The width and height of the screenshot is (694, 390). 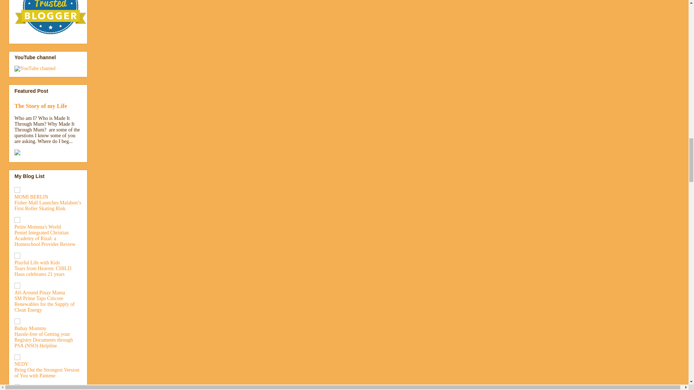 I want to click on Bring Out the Strongest Version of You with Pantene, so click(x=47, y=373).